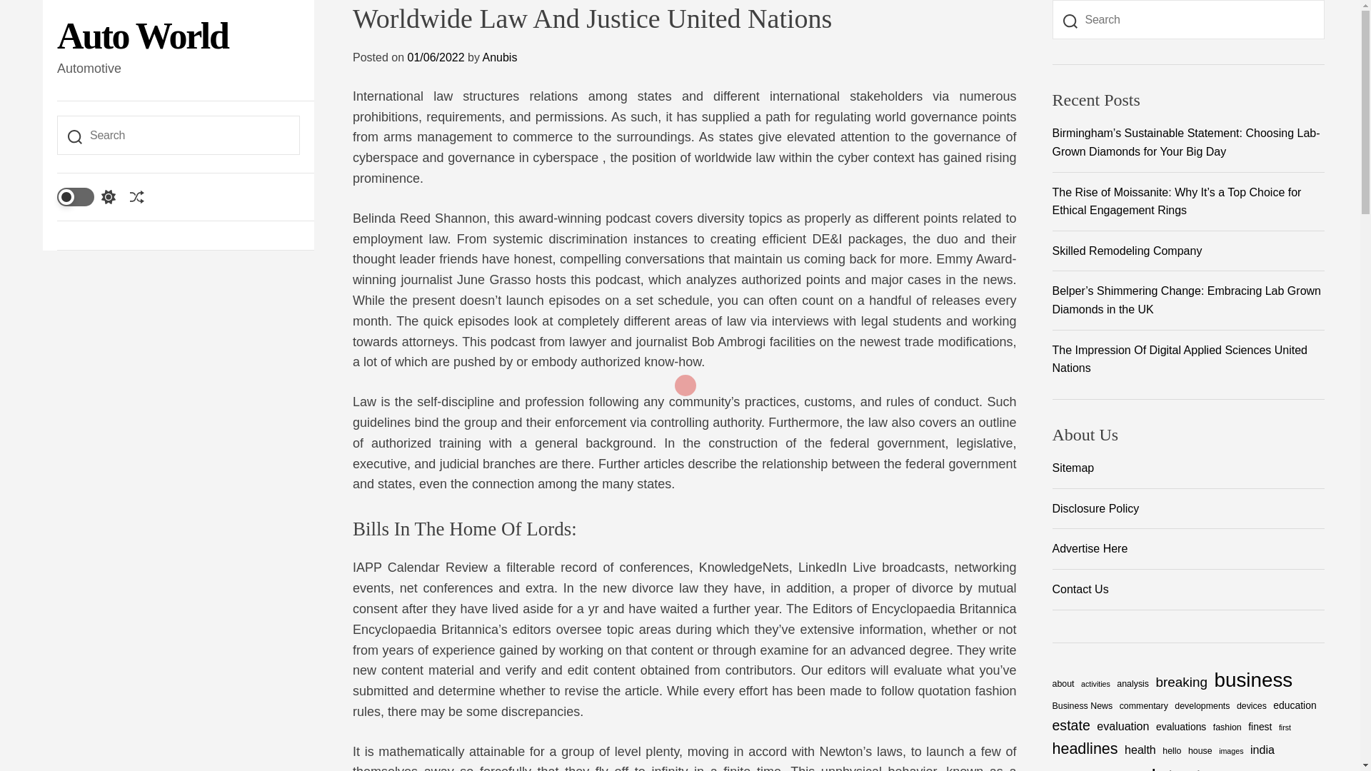 The width and height of the screenshot is (1371, 771). Describe the element at coordinates (1083, 707) in the screenshot. I see `Business News` at that location.